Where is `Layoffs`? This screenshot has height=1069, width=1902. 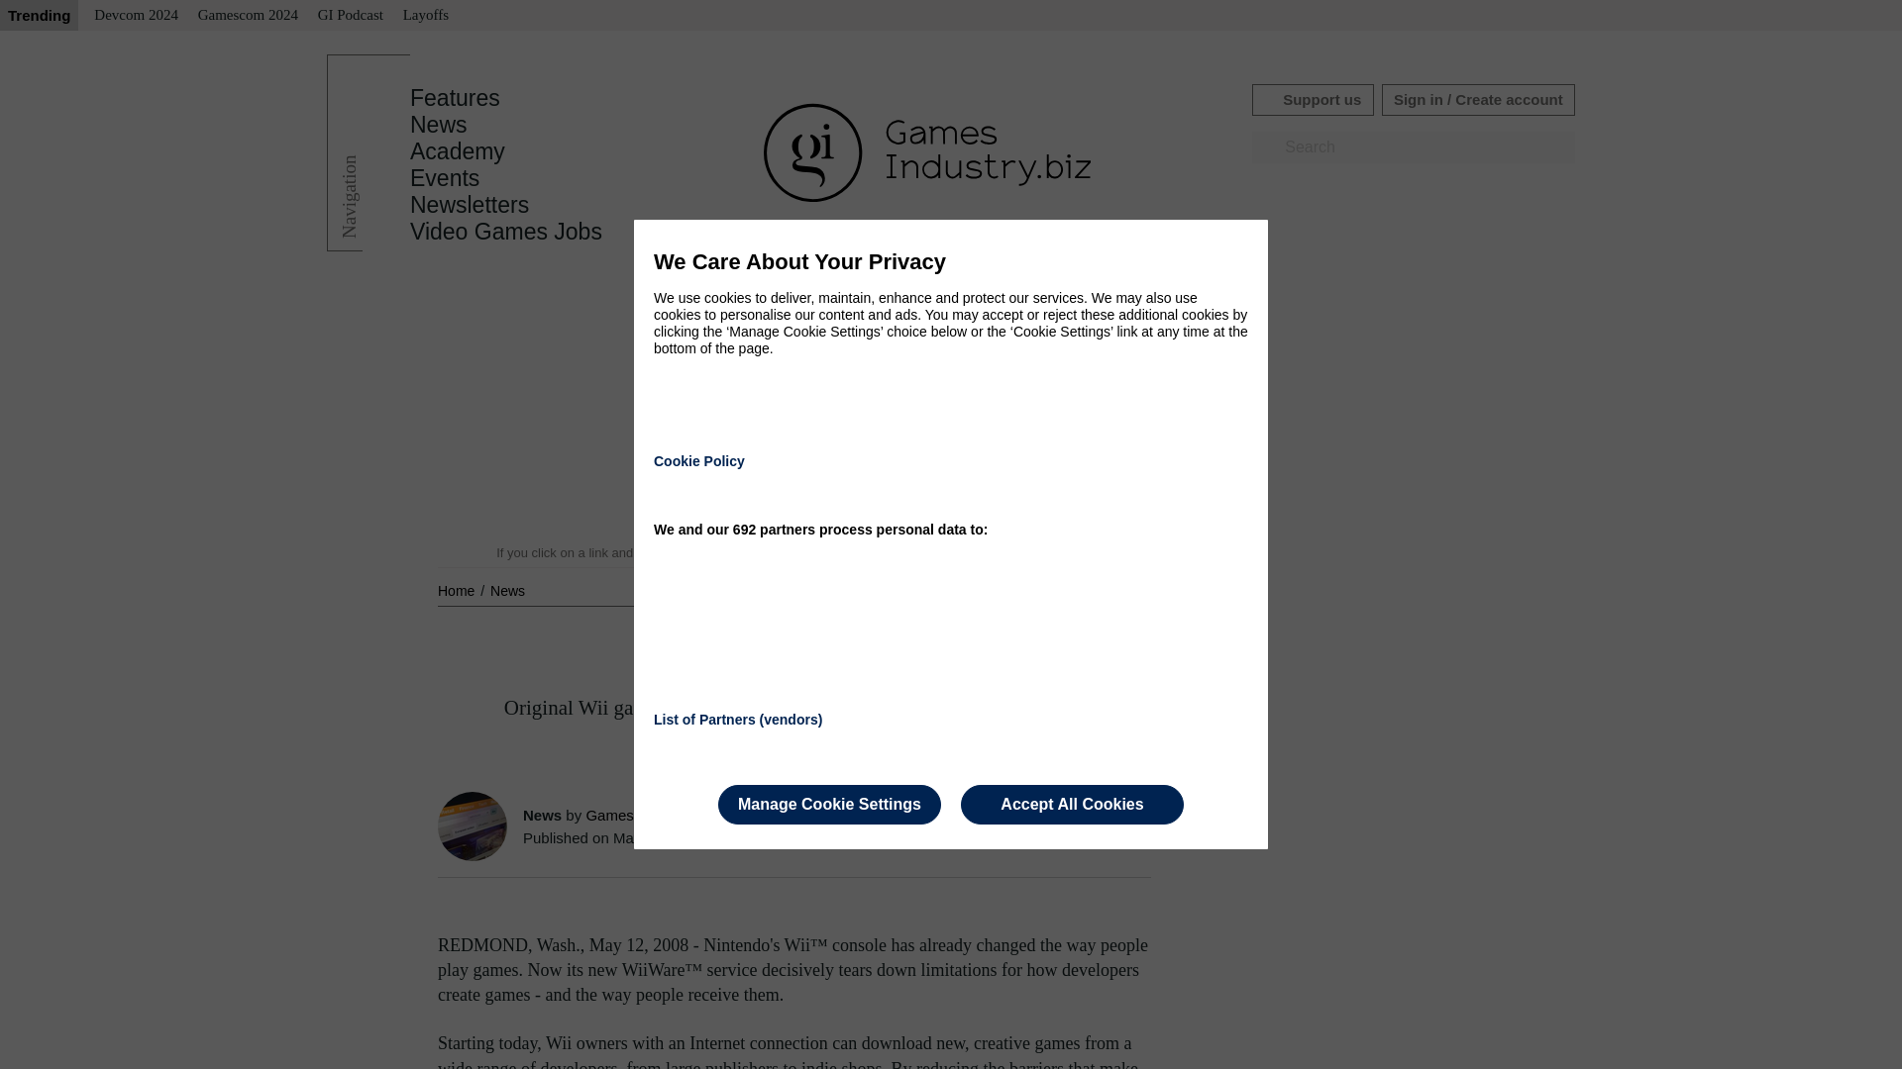 Layoffs is located at coordinates (426, 16).